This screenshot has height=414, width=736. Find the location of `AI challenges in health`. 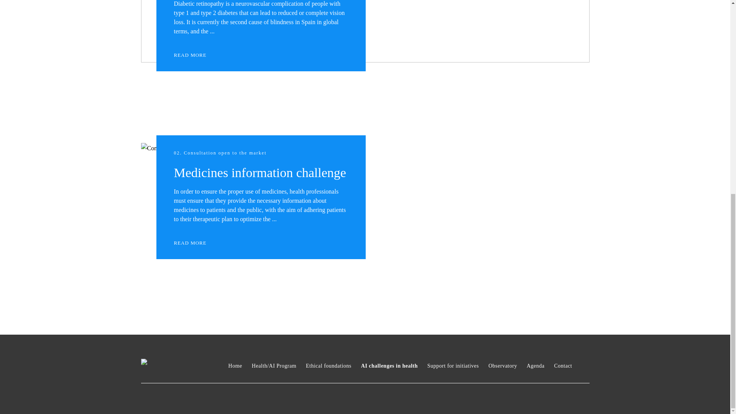

AI challenges in health is located at coordinates (389, 366).